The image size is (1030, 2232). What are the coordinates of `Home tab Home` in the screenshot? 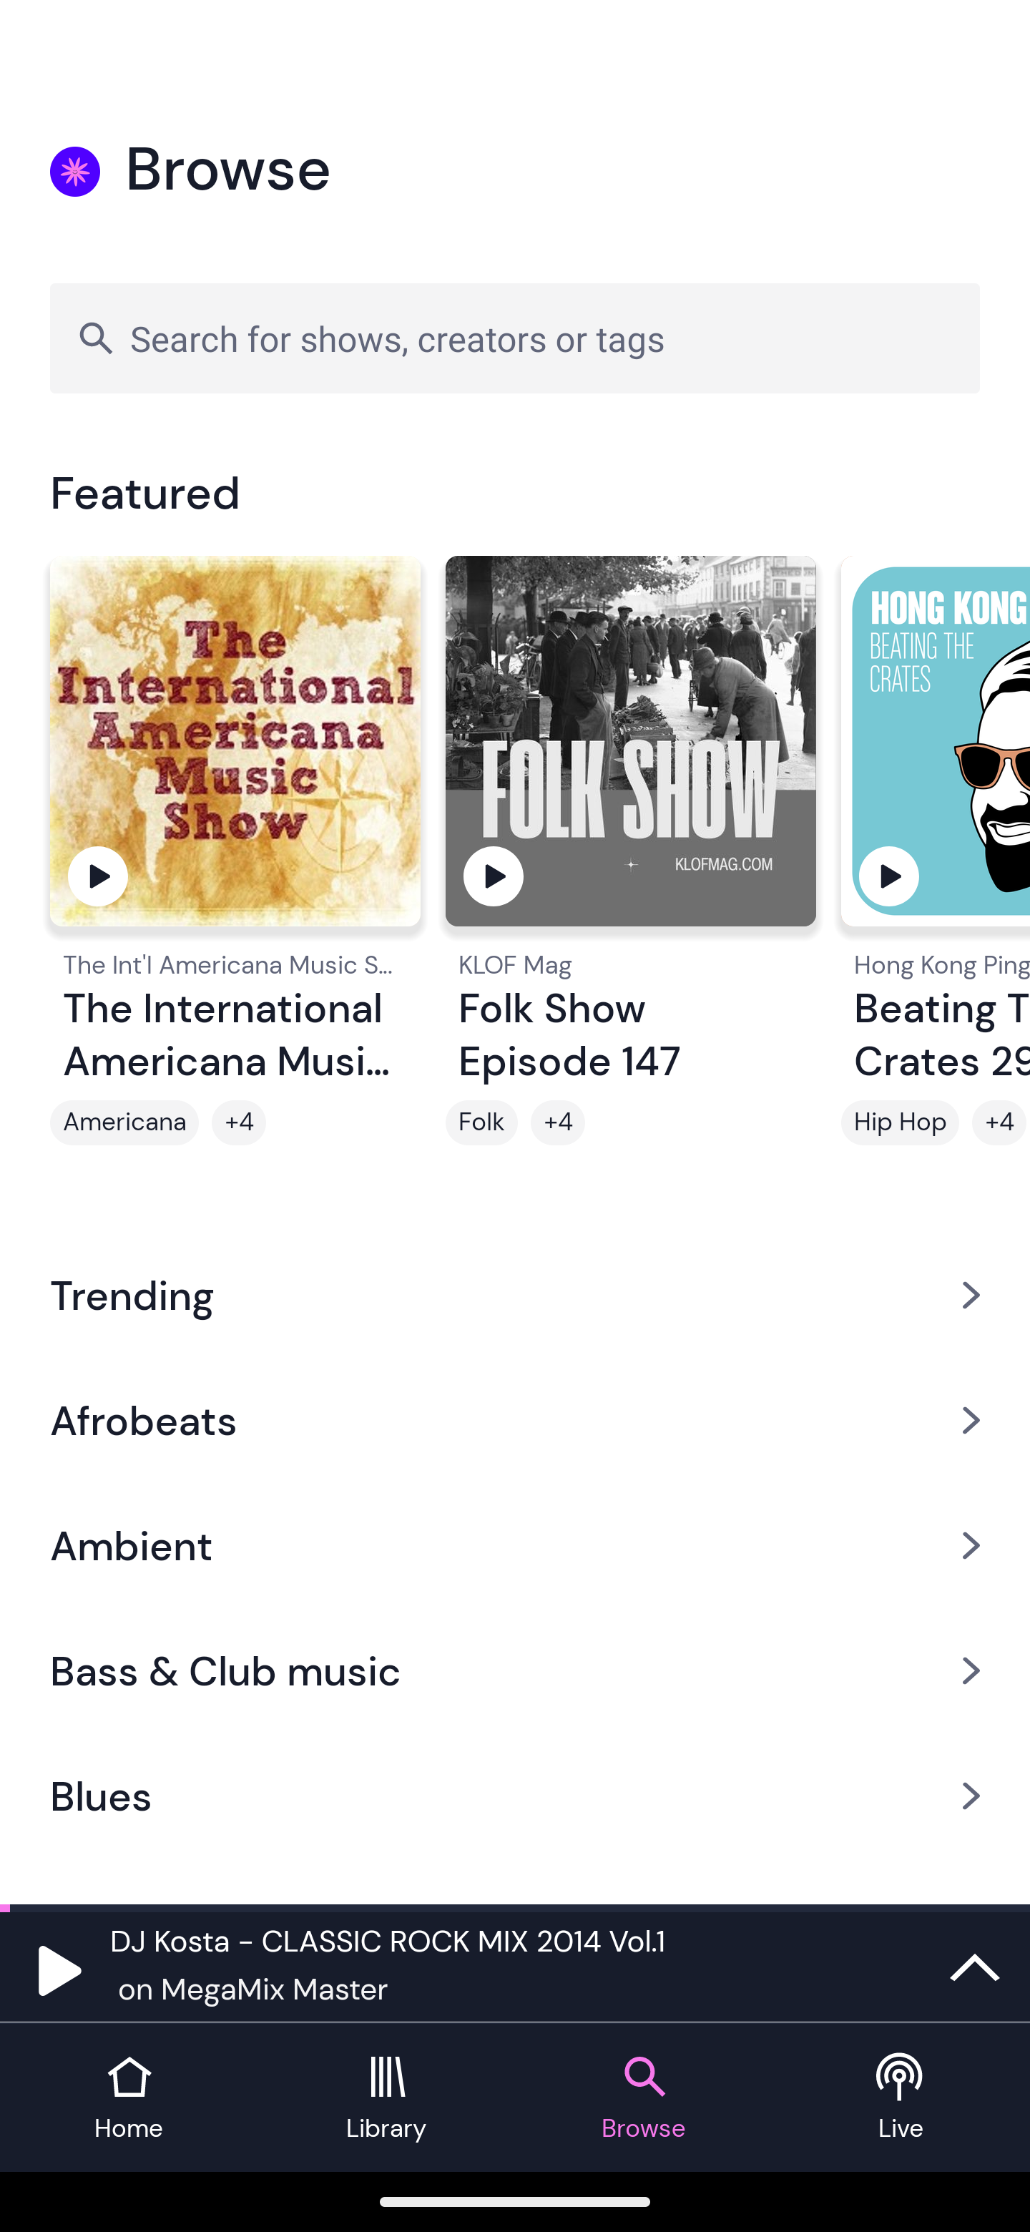 It's located at (129, 2098).